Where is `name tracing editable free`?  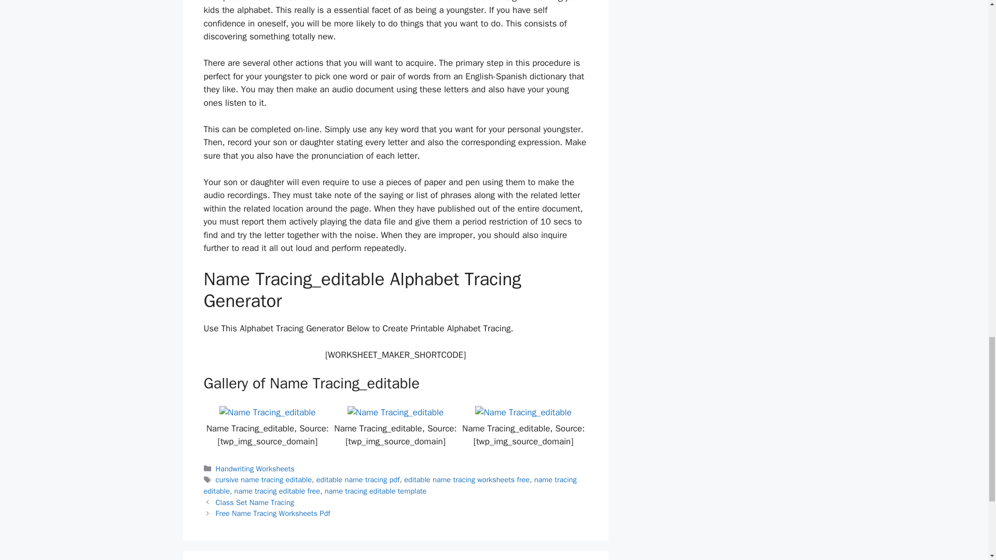 name tracing editable free is located at coordinates (277, 491).